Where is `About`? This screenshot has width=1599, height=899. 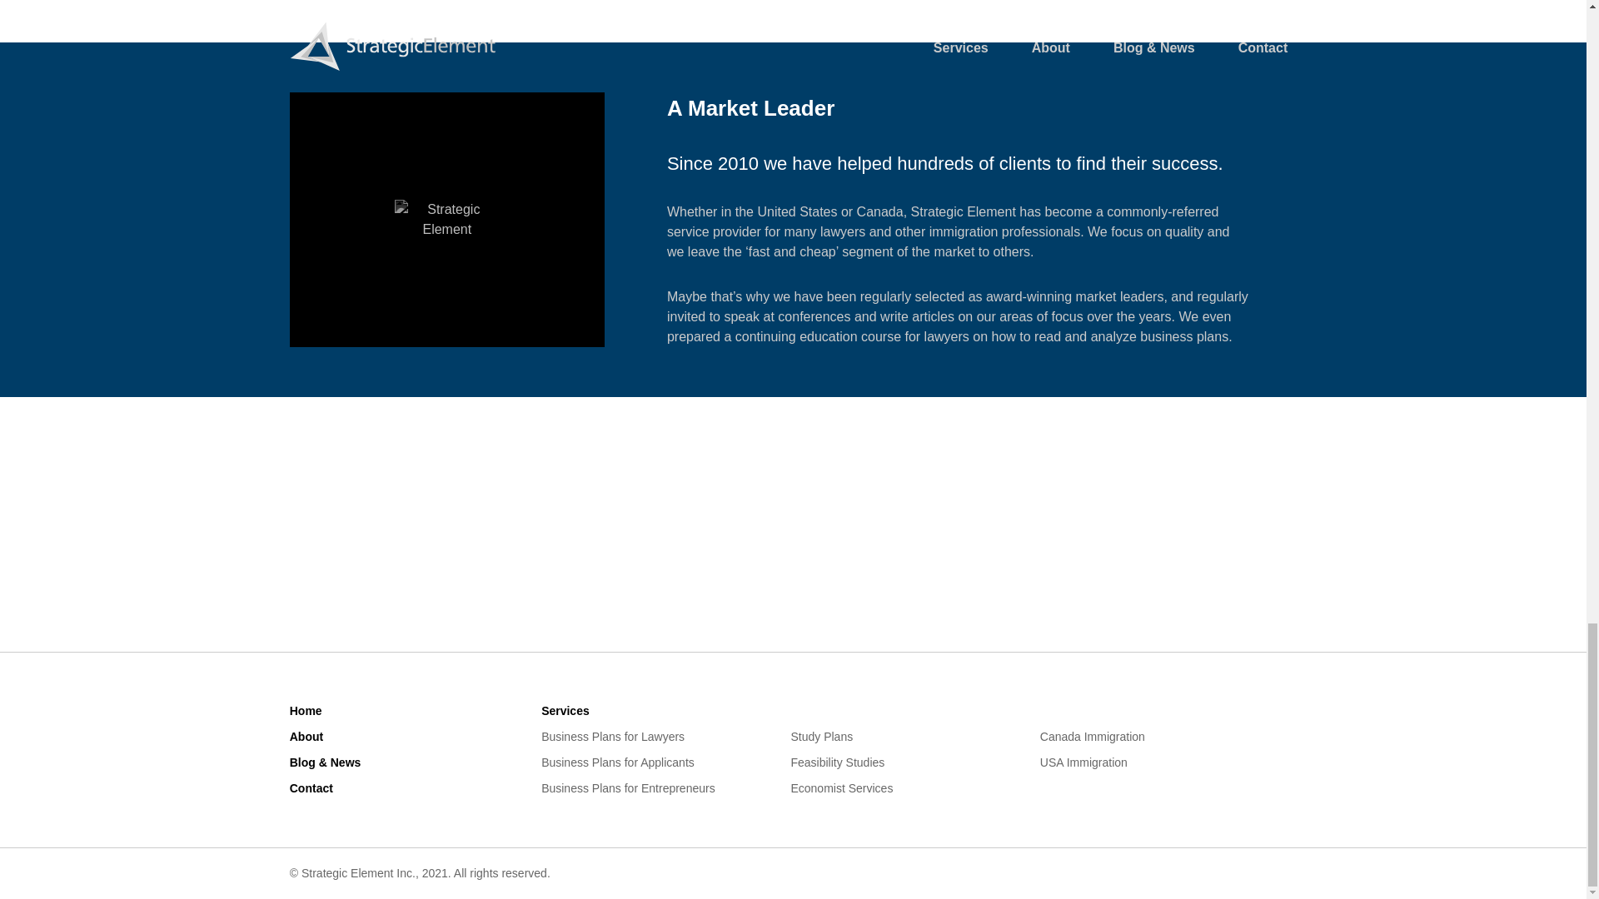
About is located at coordinates (306, 736).